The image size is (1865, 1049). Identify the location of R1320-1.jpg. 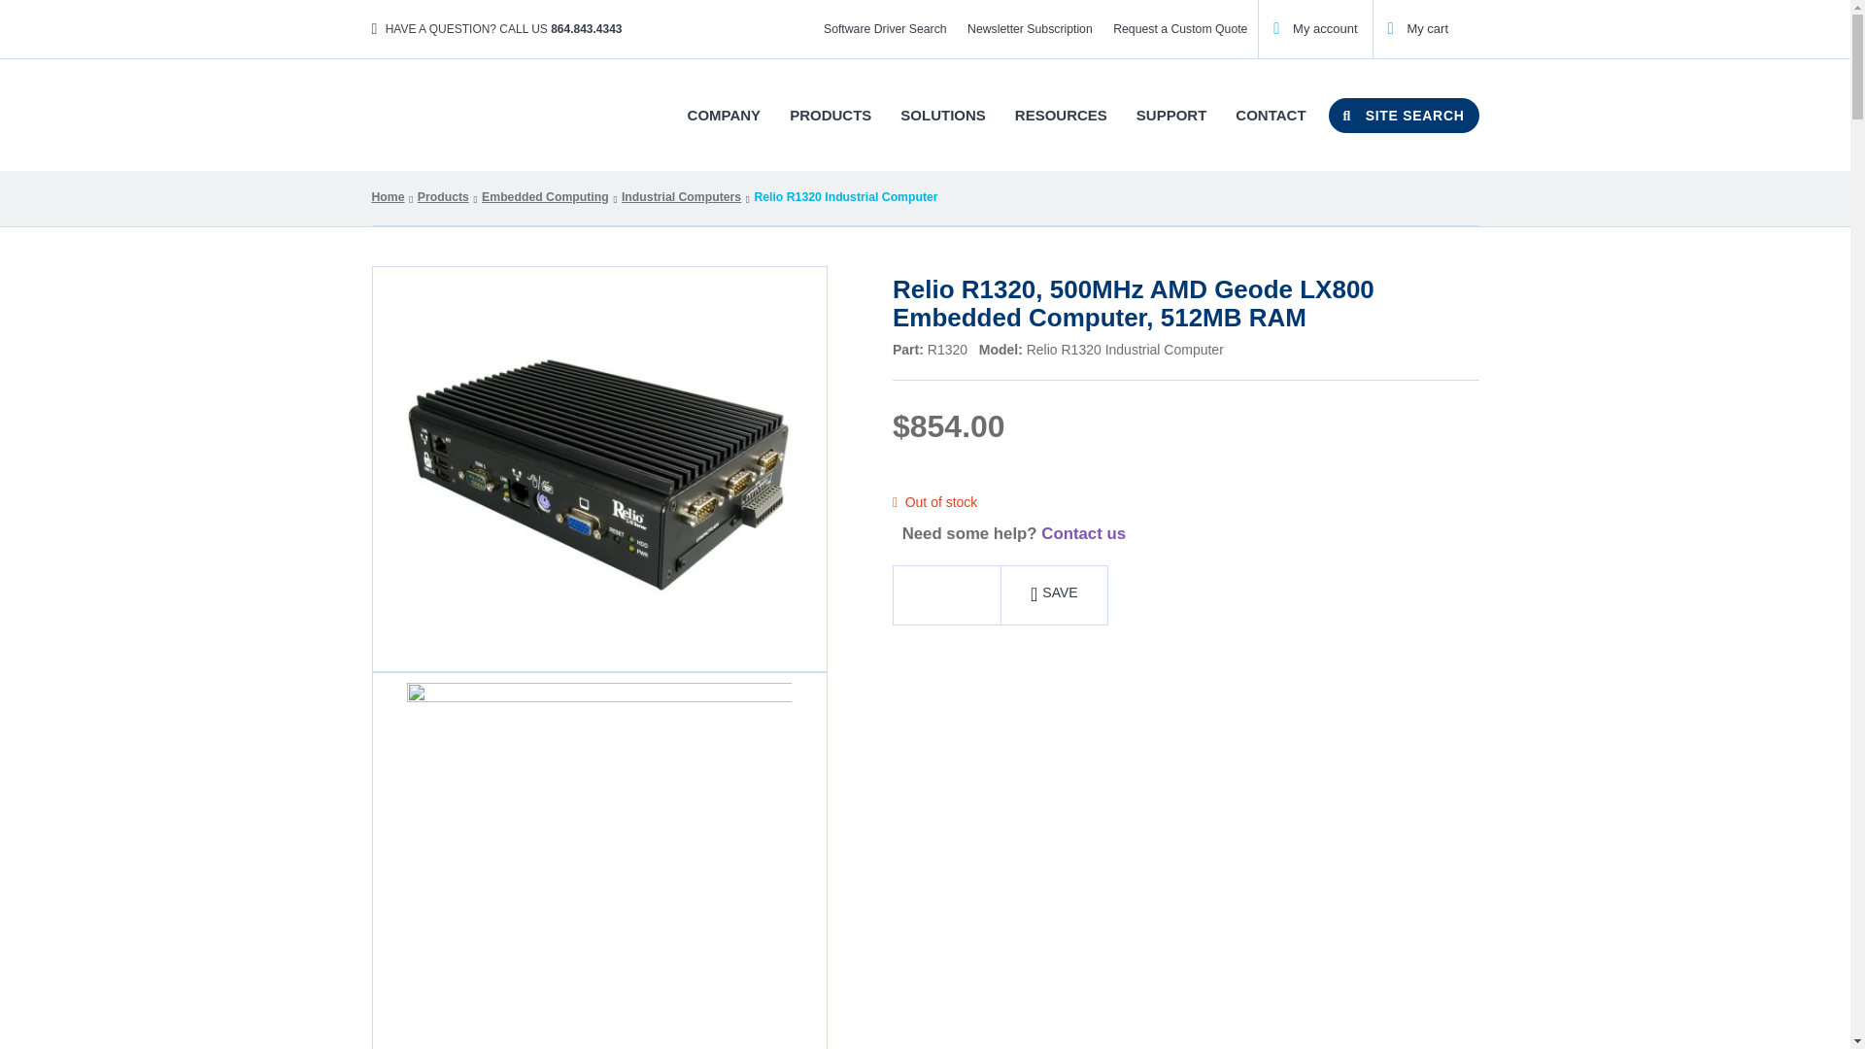
(598, 861).